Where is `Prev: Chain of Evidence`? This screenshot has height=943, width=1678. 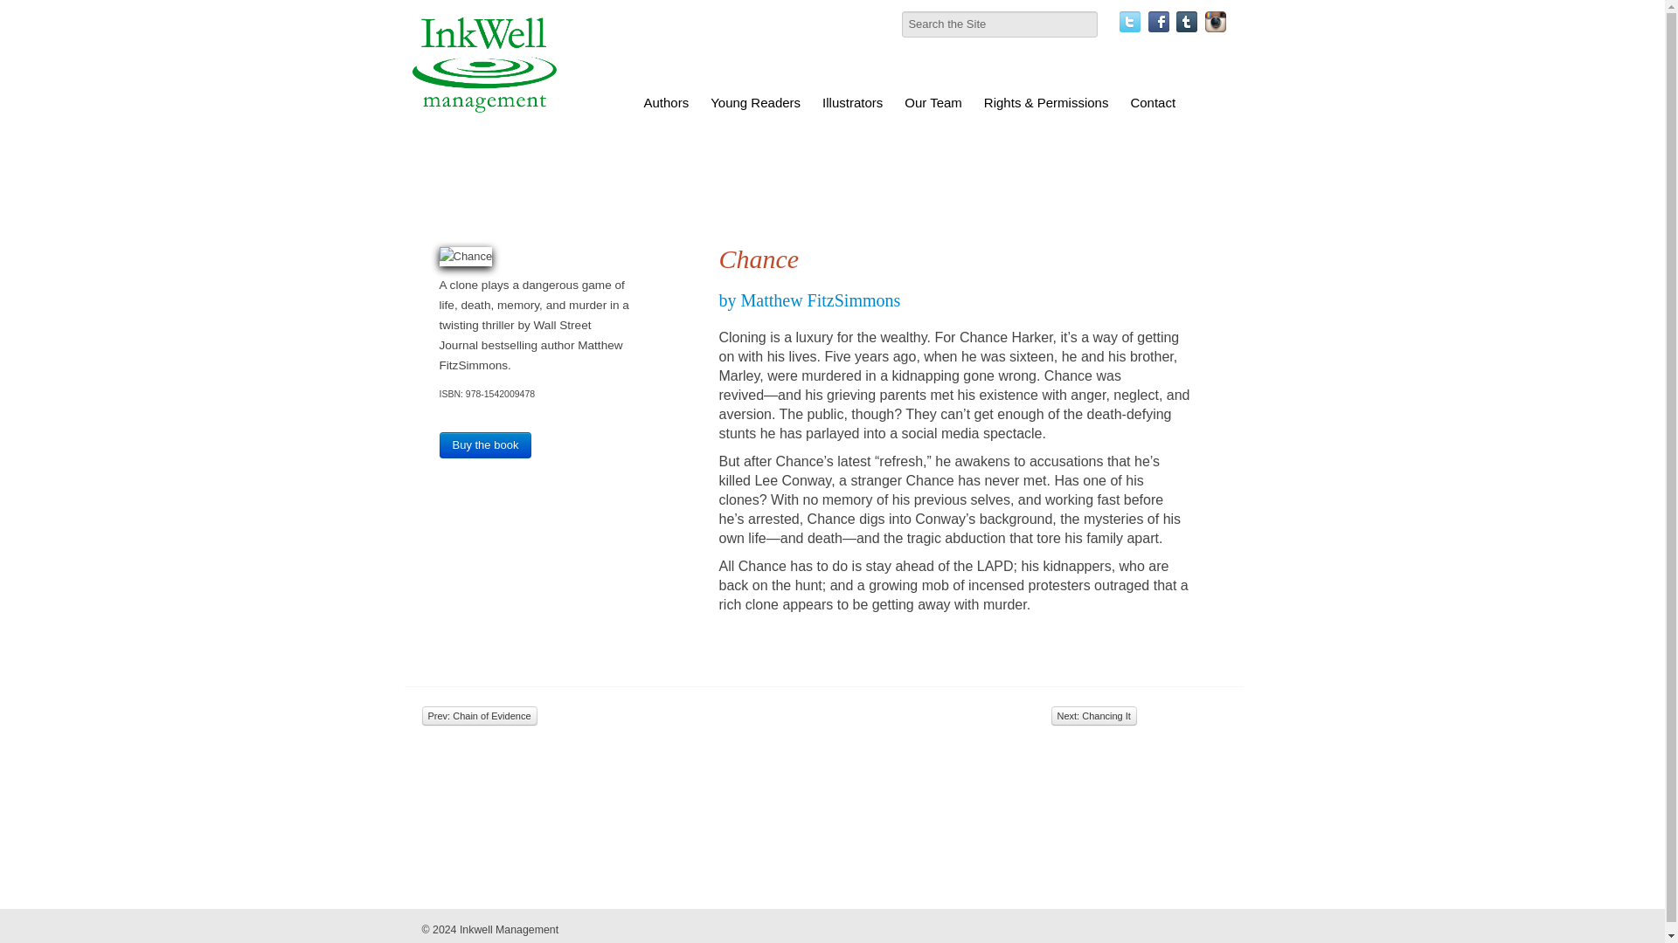 Prev: Chain of Evidence is located at coordinates (479, 715).